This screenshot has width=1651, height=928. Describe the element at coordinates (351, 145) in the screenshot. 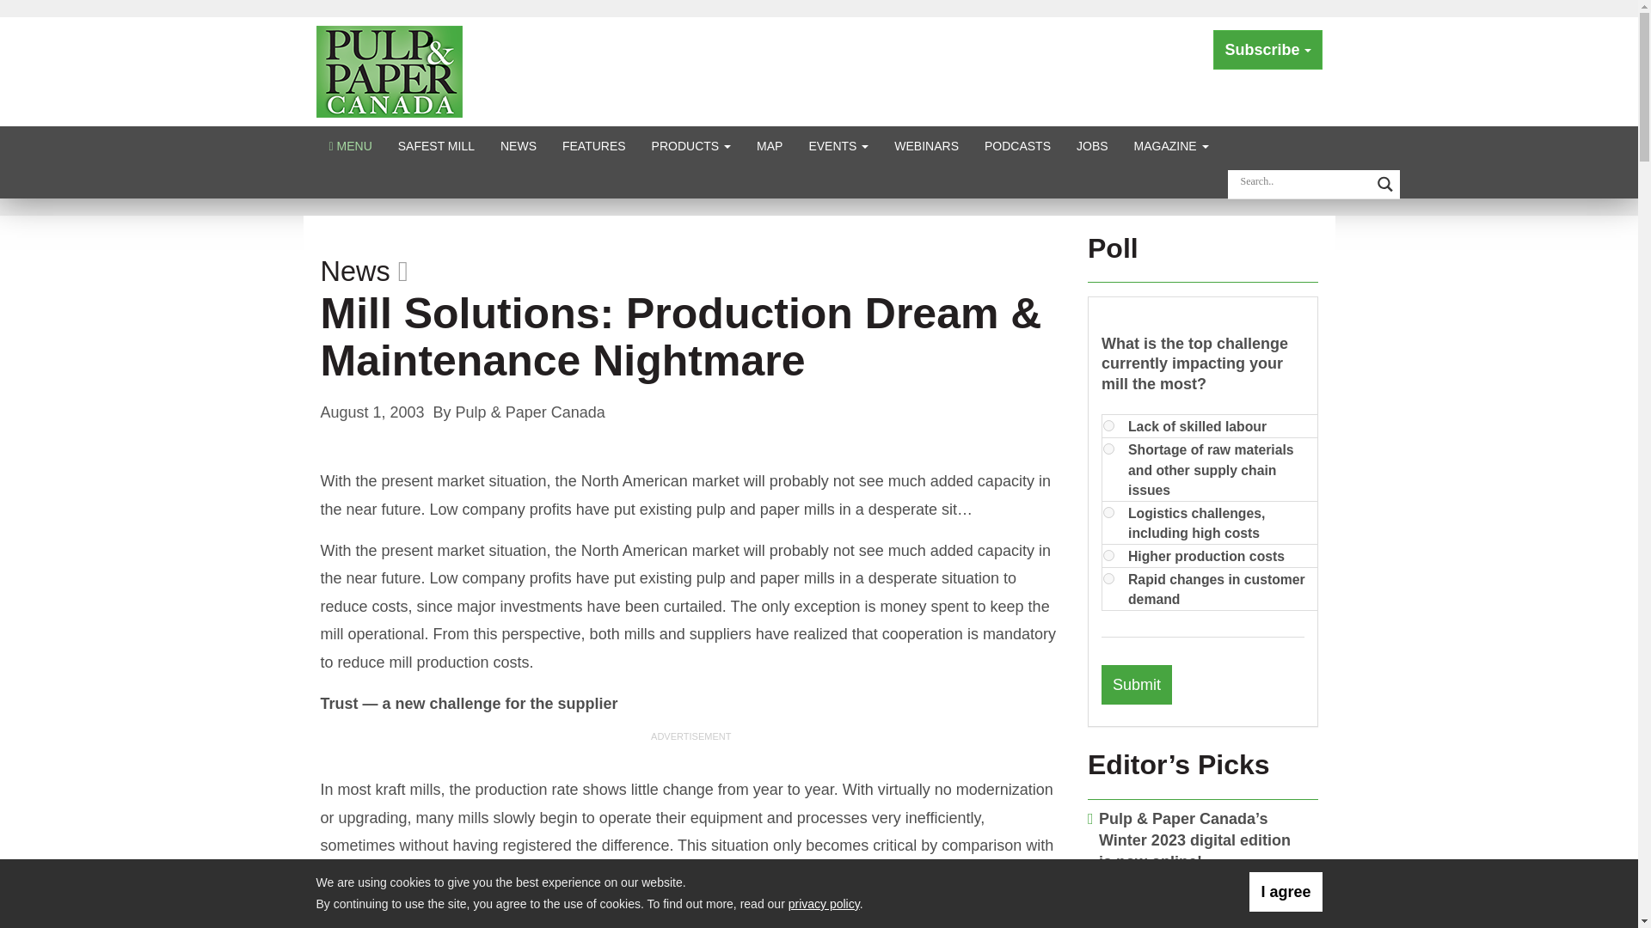

I see `MENU` at that location.